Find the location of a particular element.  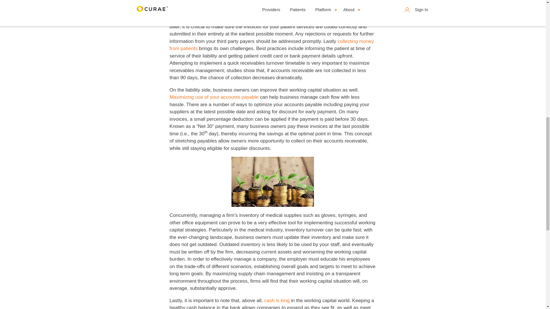

collecting money from patients is located at coordinates (272, 45).